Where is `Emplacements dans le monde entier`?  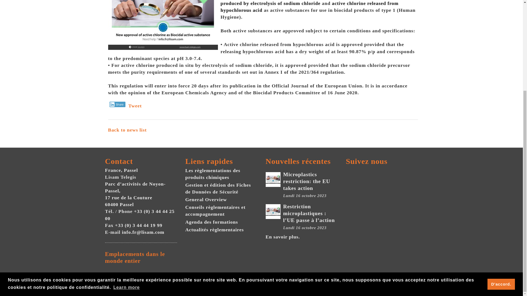 Emplacements dans le monde entier is located at coordinates (141, 258).